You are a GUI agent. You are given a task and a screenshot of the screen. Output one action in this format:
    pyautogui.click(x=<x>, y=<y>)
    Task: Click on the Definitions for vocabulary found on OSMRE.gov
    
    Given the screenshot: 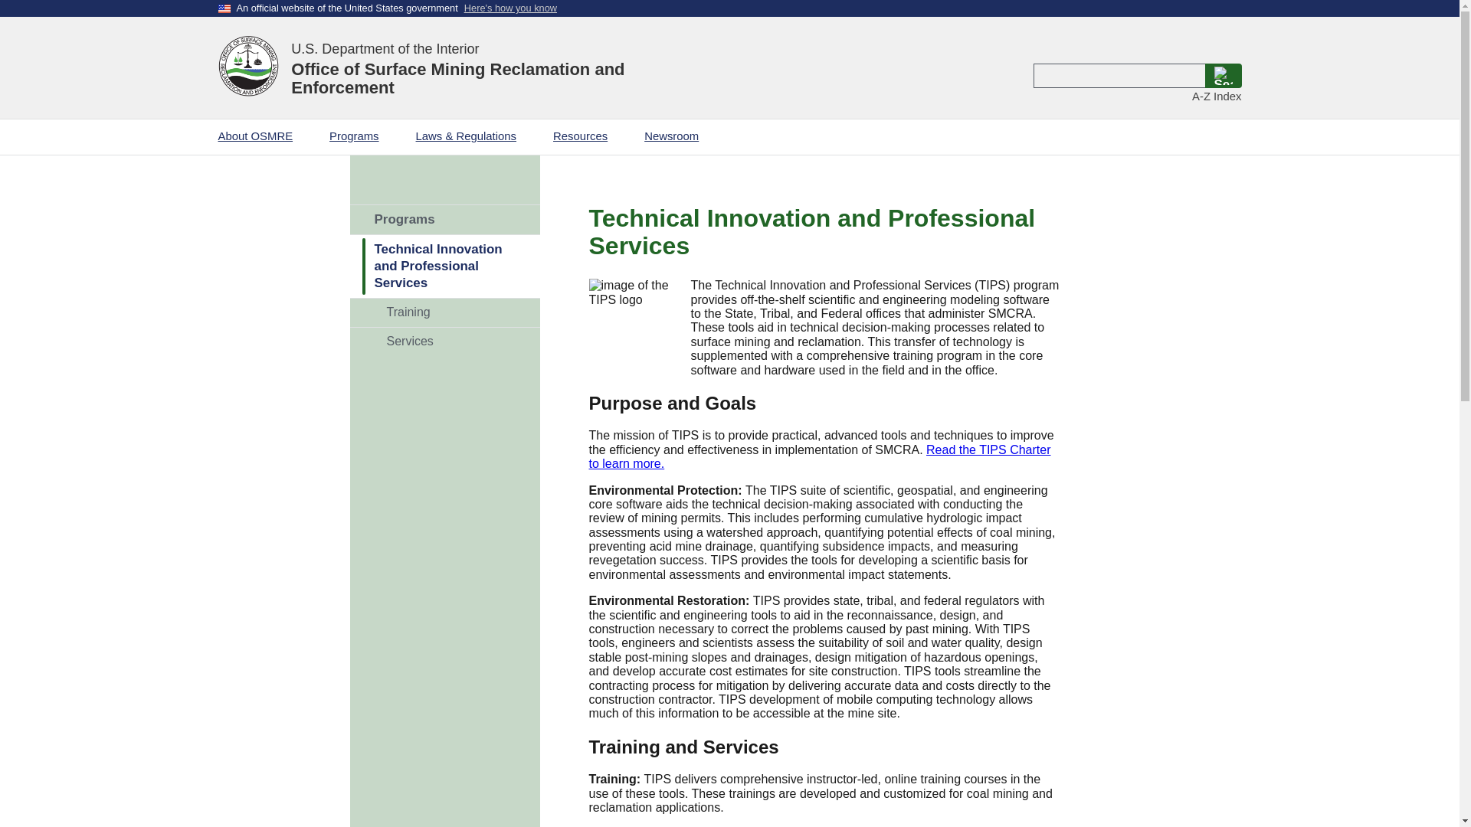 What is the action you would take?
    pyautogui.click(x=1217, y=96)
    